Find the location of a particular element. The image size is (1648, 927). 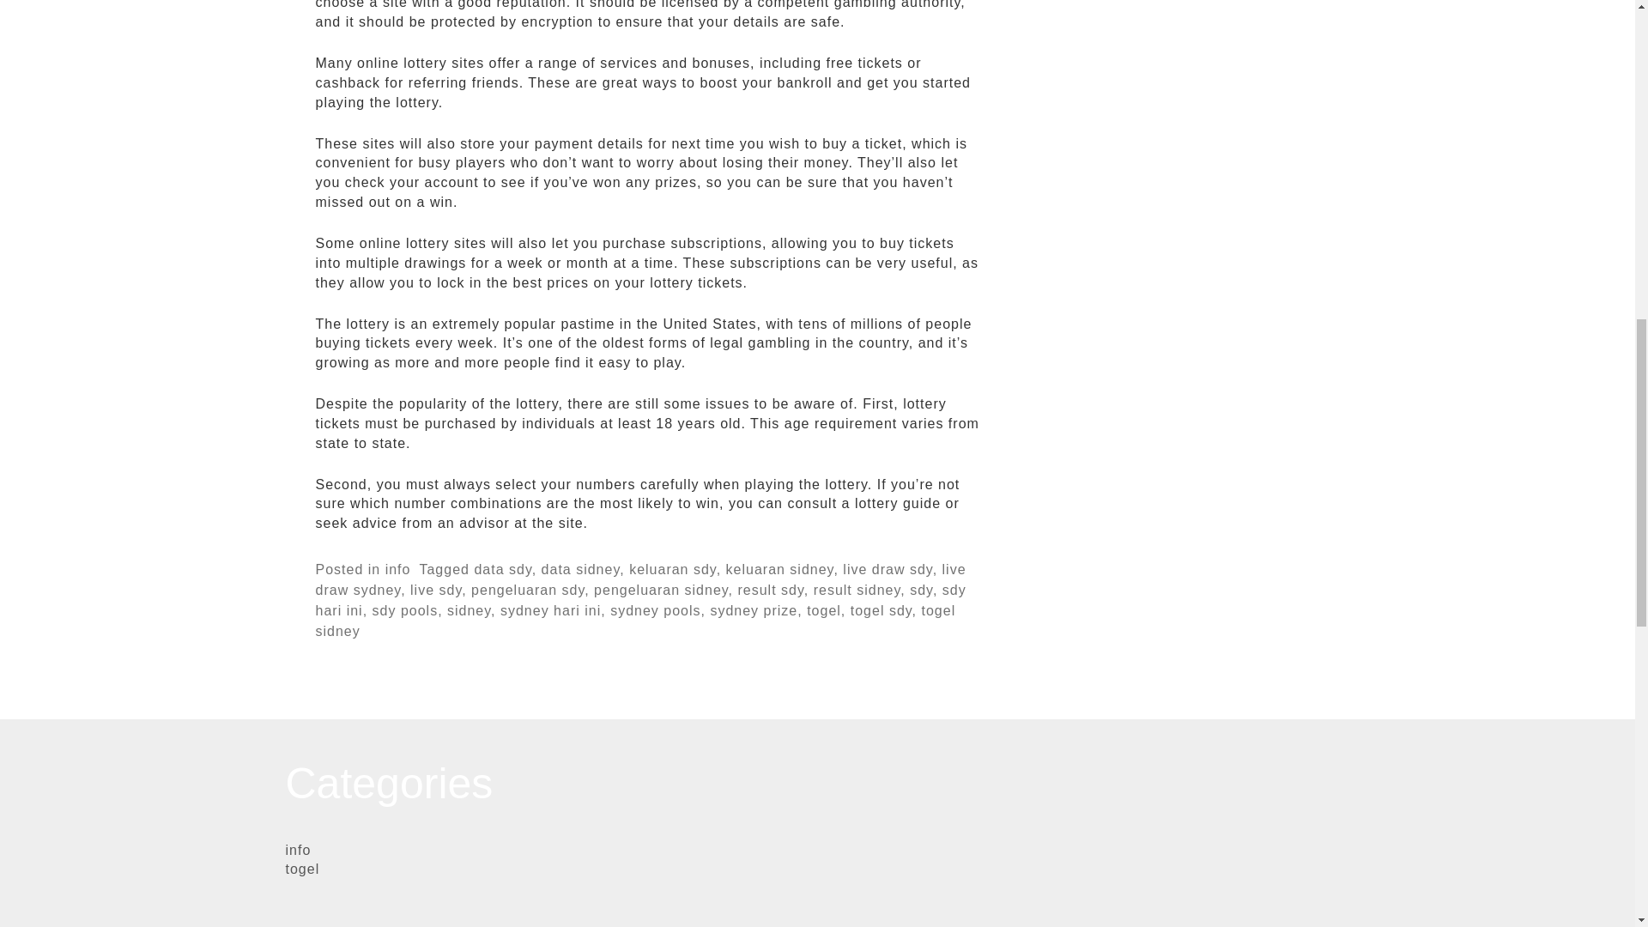

togel is located at coordinates (824, 611).